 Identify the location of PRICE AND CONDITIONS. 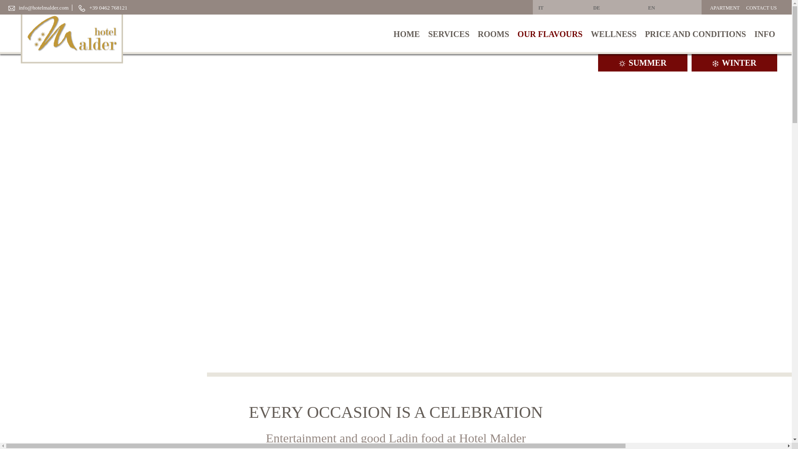
(695, 33).